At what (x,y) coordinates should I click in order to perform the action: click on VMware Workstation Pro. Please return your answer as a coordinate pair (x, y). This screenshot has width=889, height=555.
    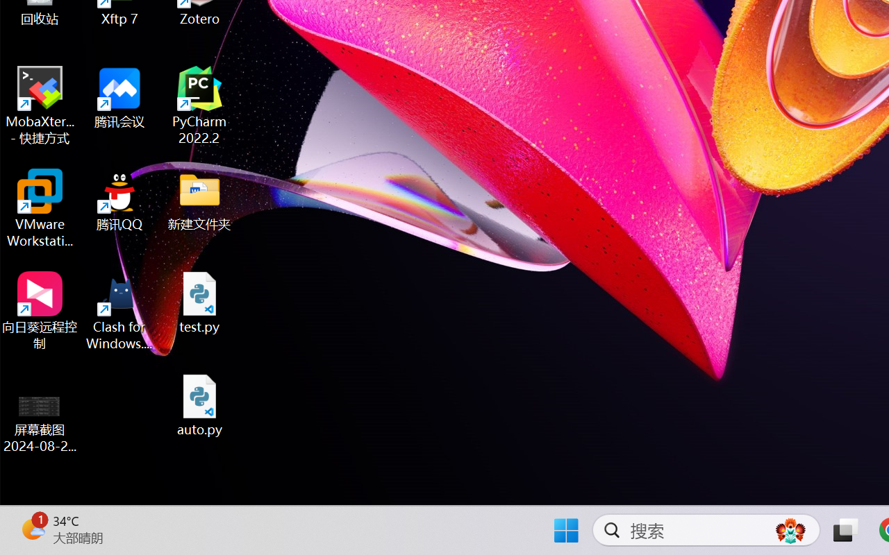
    Looking at the image, I should click on (40, 208).